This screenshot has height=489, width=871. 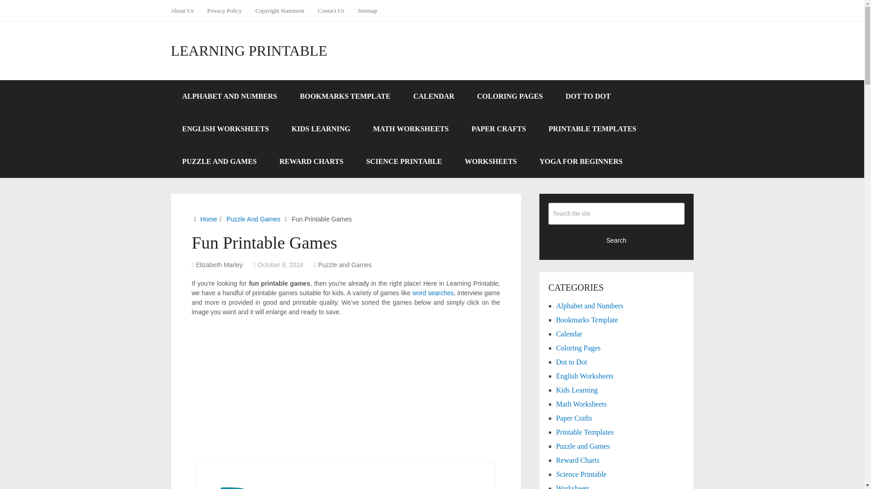 I want to click on Advertisement, so click(x=346, y=389).